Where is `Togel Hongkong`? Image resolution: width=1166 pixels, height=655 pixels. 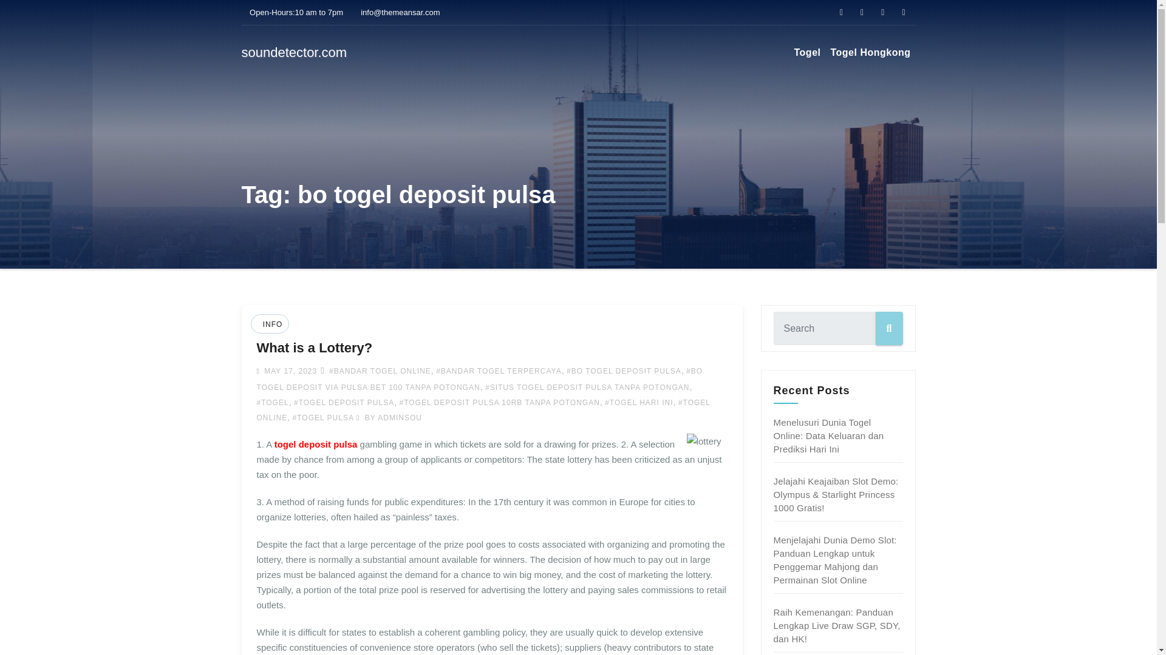
Togel Hongkong is located at coordinates (870, 52).